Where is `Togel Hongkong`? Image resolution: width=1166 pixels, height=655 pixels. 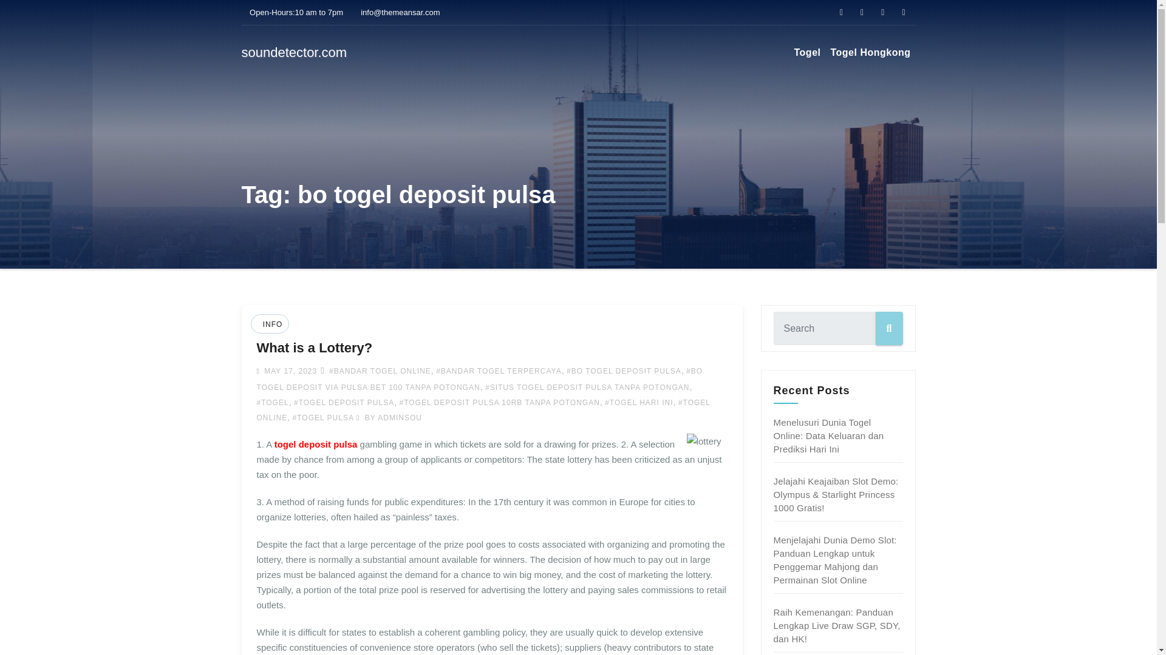
Togel Hongkong is located at coordinates (870, 52).